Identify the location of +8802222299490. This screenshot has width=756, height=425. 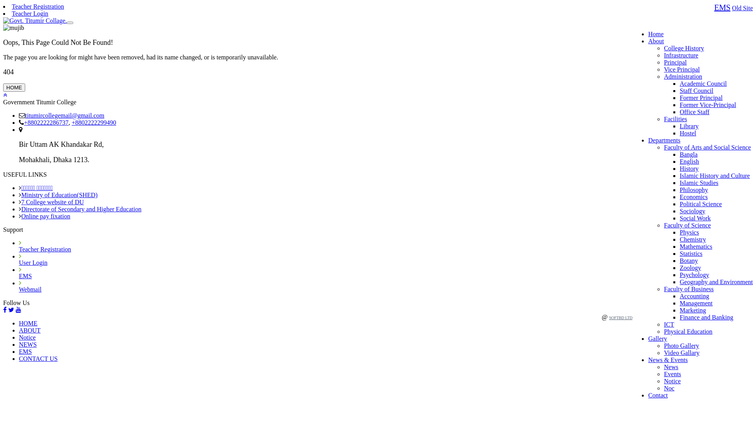
(94, 123).